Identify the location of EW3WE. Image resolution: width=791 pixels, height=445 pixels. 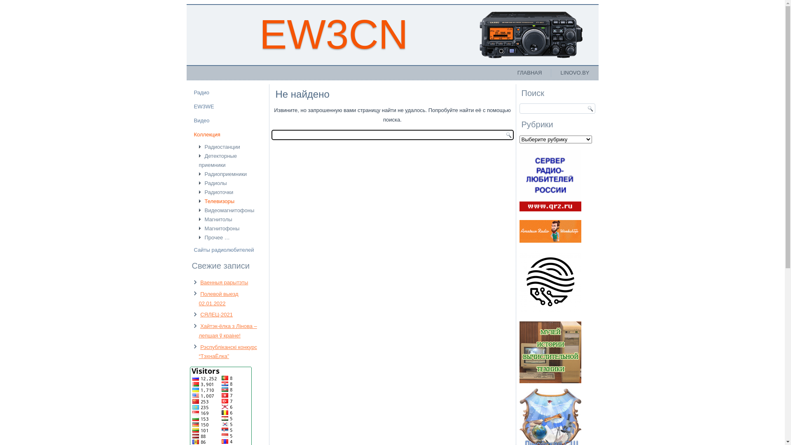
(228, 107).